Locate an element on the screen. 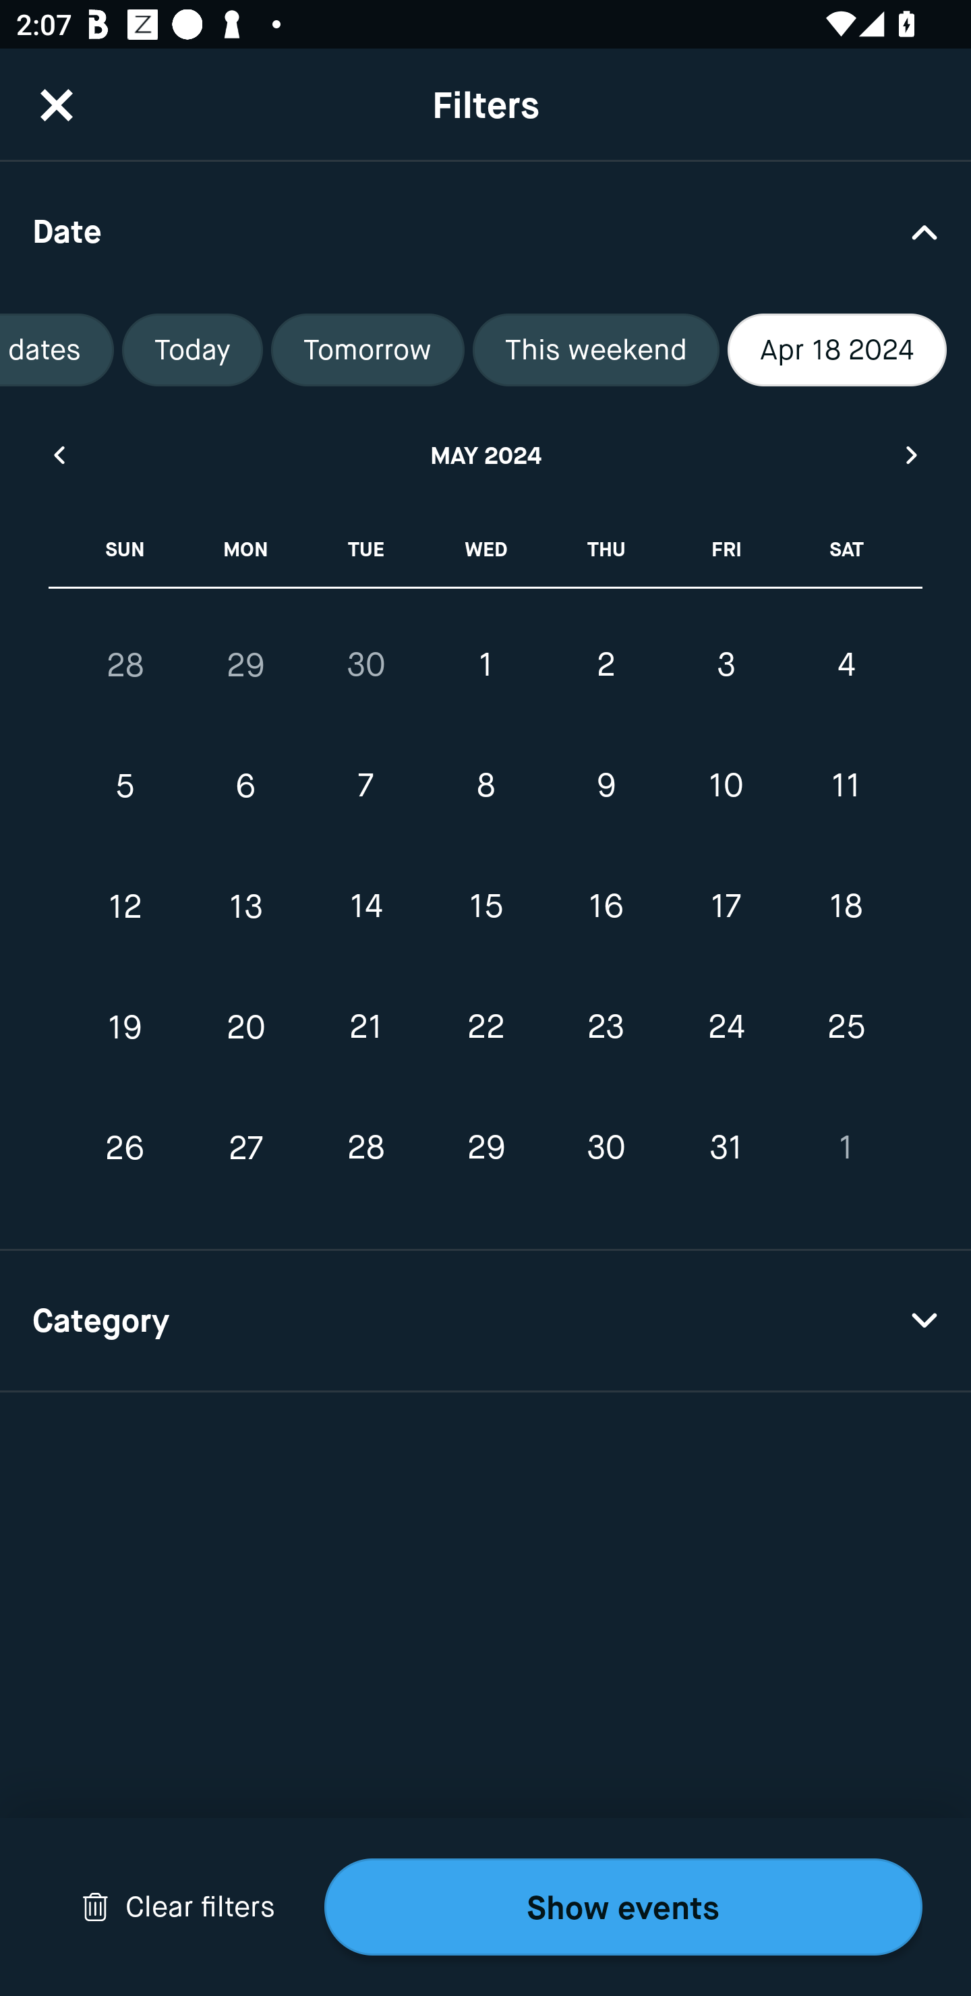 Image resolution: width=971 pixels, height=1996 pixels. 30 is located at coordinates (606, 1148).